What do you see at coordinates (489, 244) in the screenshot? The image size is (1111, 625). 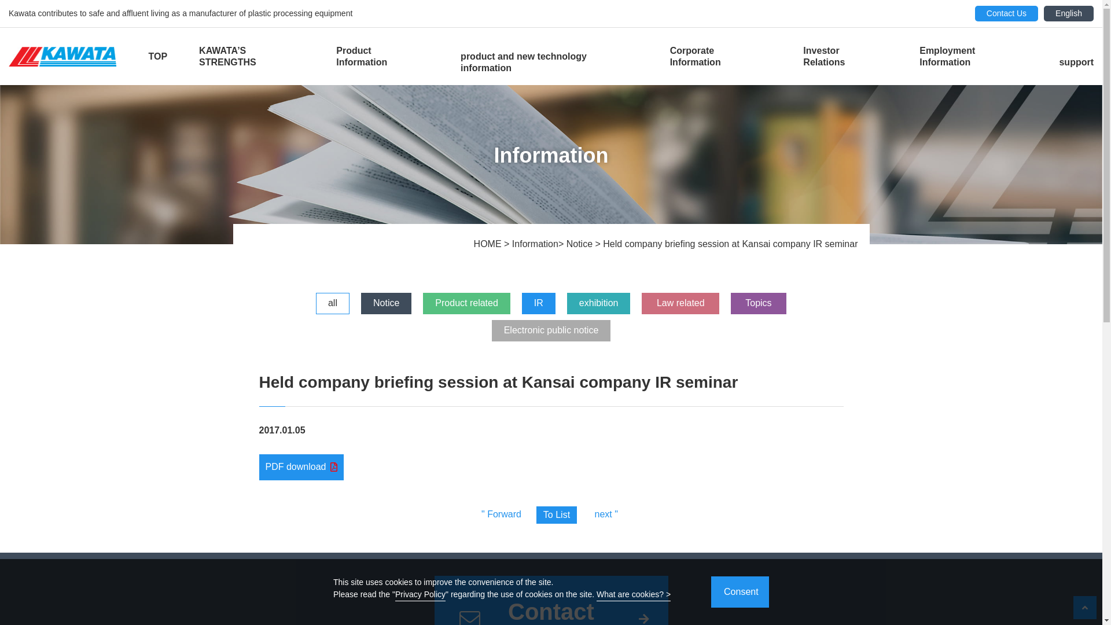 I see `HOME` at bounding box center [489, 244].